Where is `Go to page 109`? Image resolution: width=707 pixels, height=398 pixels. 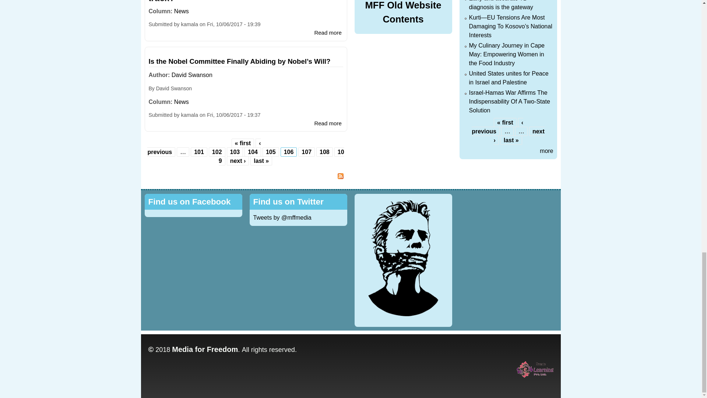 Go to page 109 is located at coordinates (281, 156).